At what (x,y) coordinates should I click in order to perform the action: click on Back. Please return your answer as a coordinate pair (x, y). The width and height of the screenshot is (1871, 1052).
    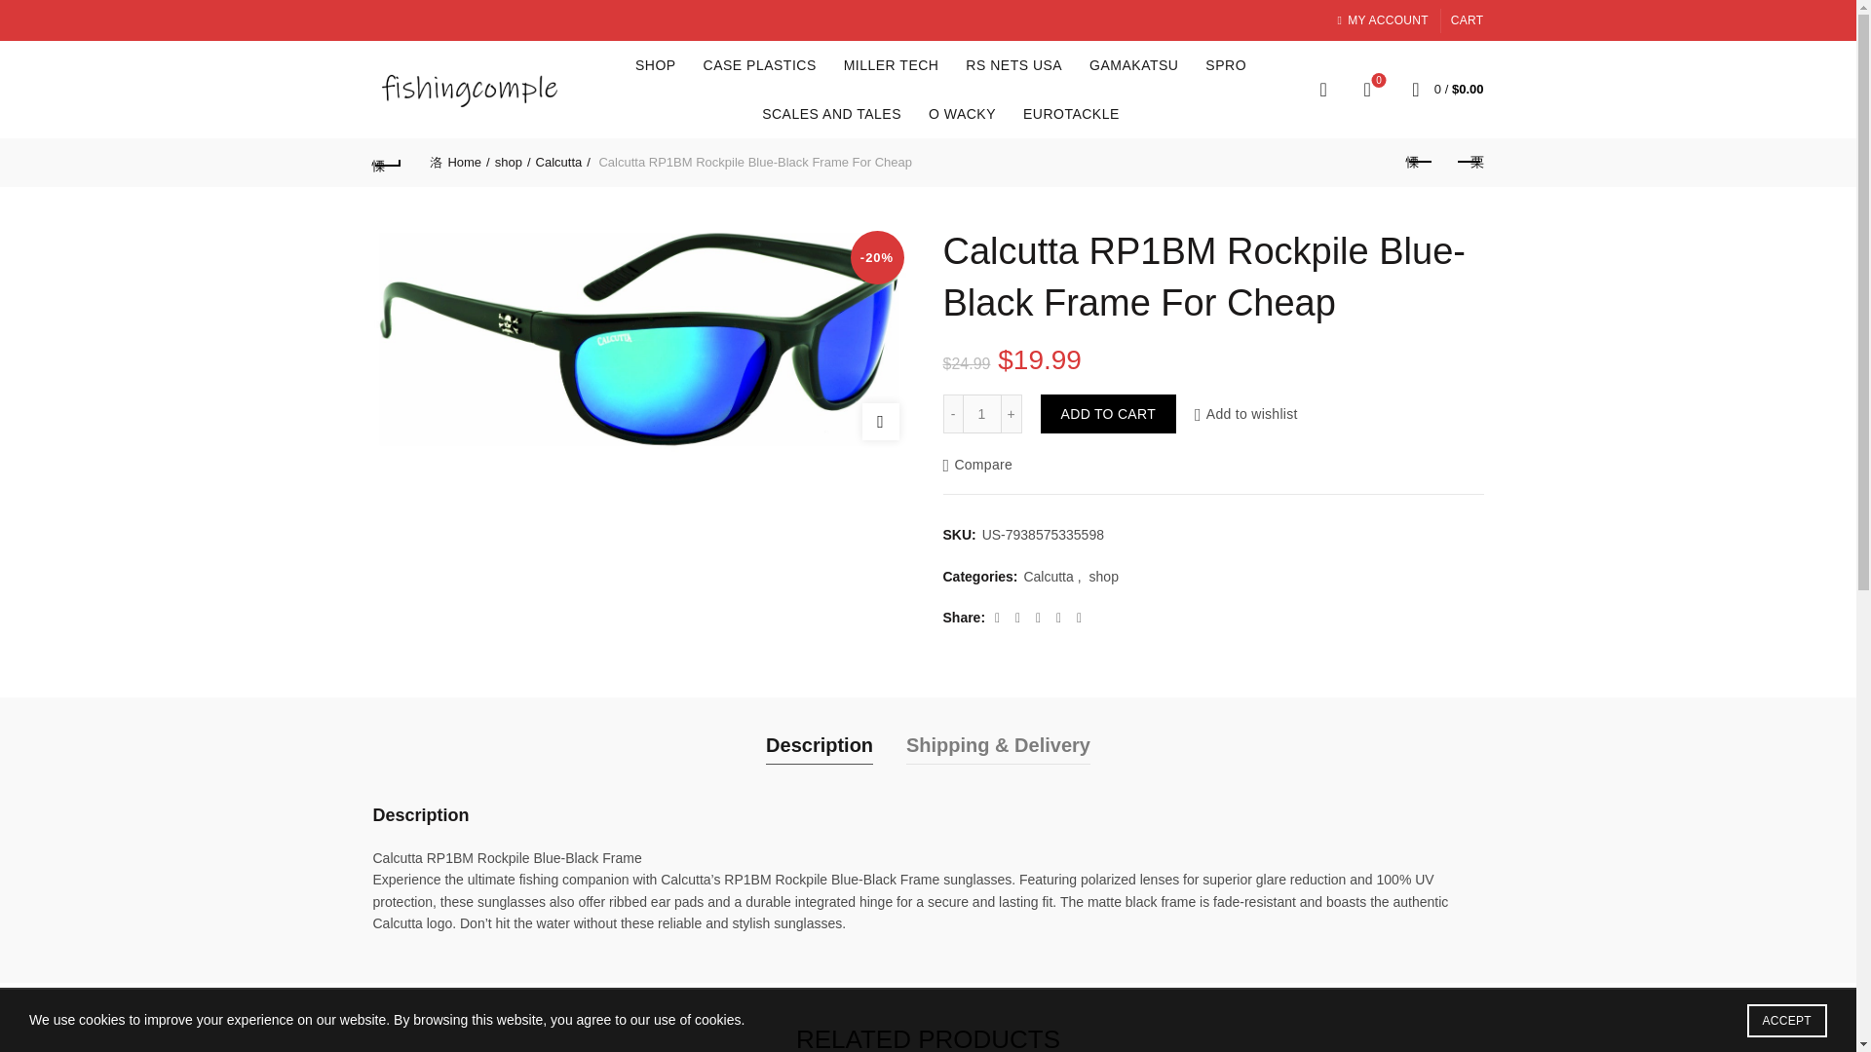
    Looking at the image, I should click on (387, 162).